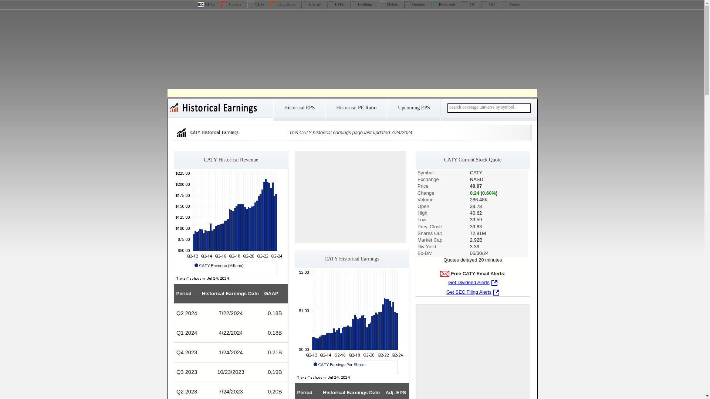 This screenshot has width=710, height=399. I want to click on BDC Investor, so click(206, 4).